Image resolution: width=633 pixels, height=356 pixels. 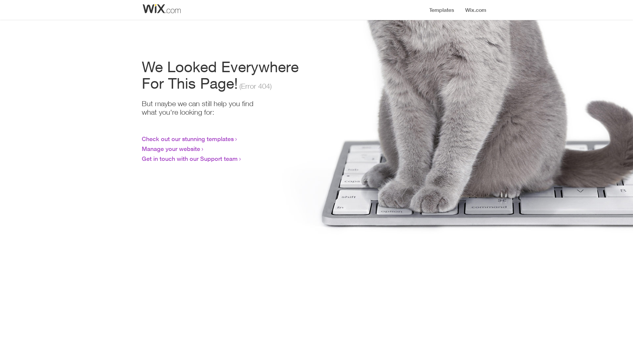 I want to click on Check out our stunning templates, so click(x=188, y=139).